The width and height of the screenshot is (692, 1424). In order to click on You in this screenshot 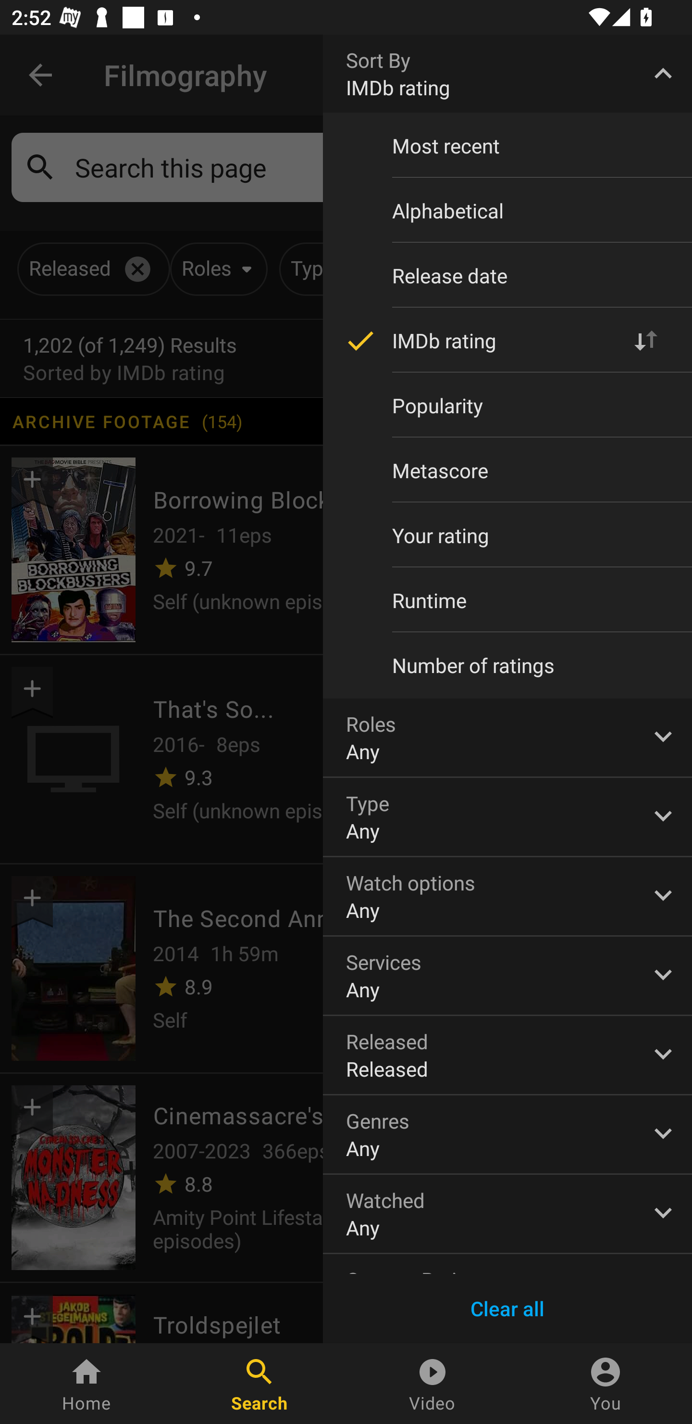, I will do `click(605, 1384)`.